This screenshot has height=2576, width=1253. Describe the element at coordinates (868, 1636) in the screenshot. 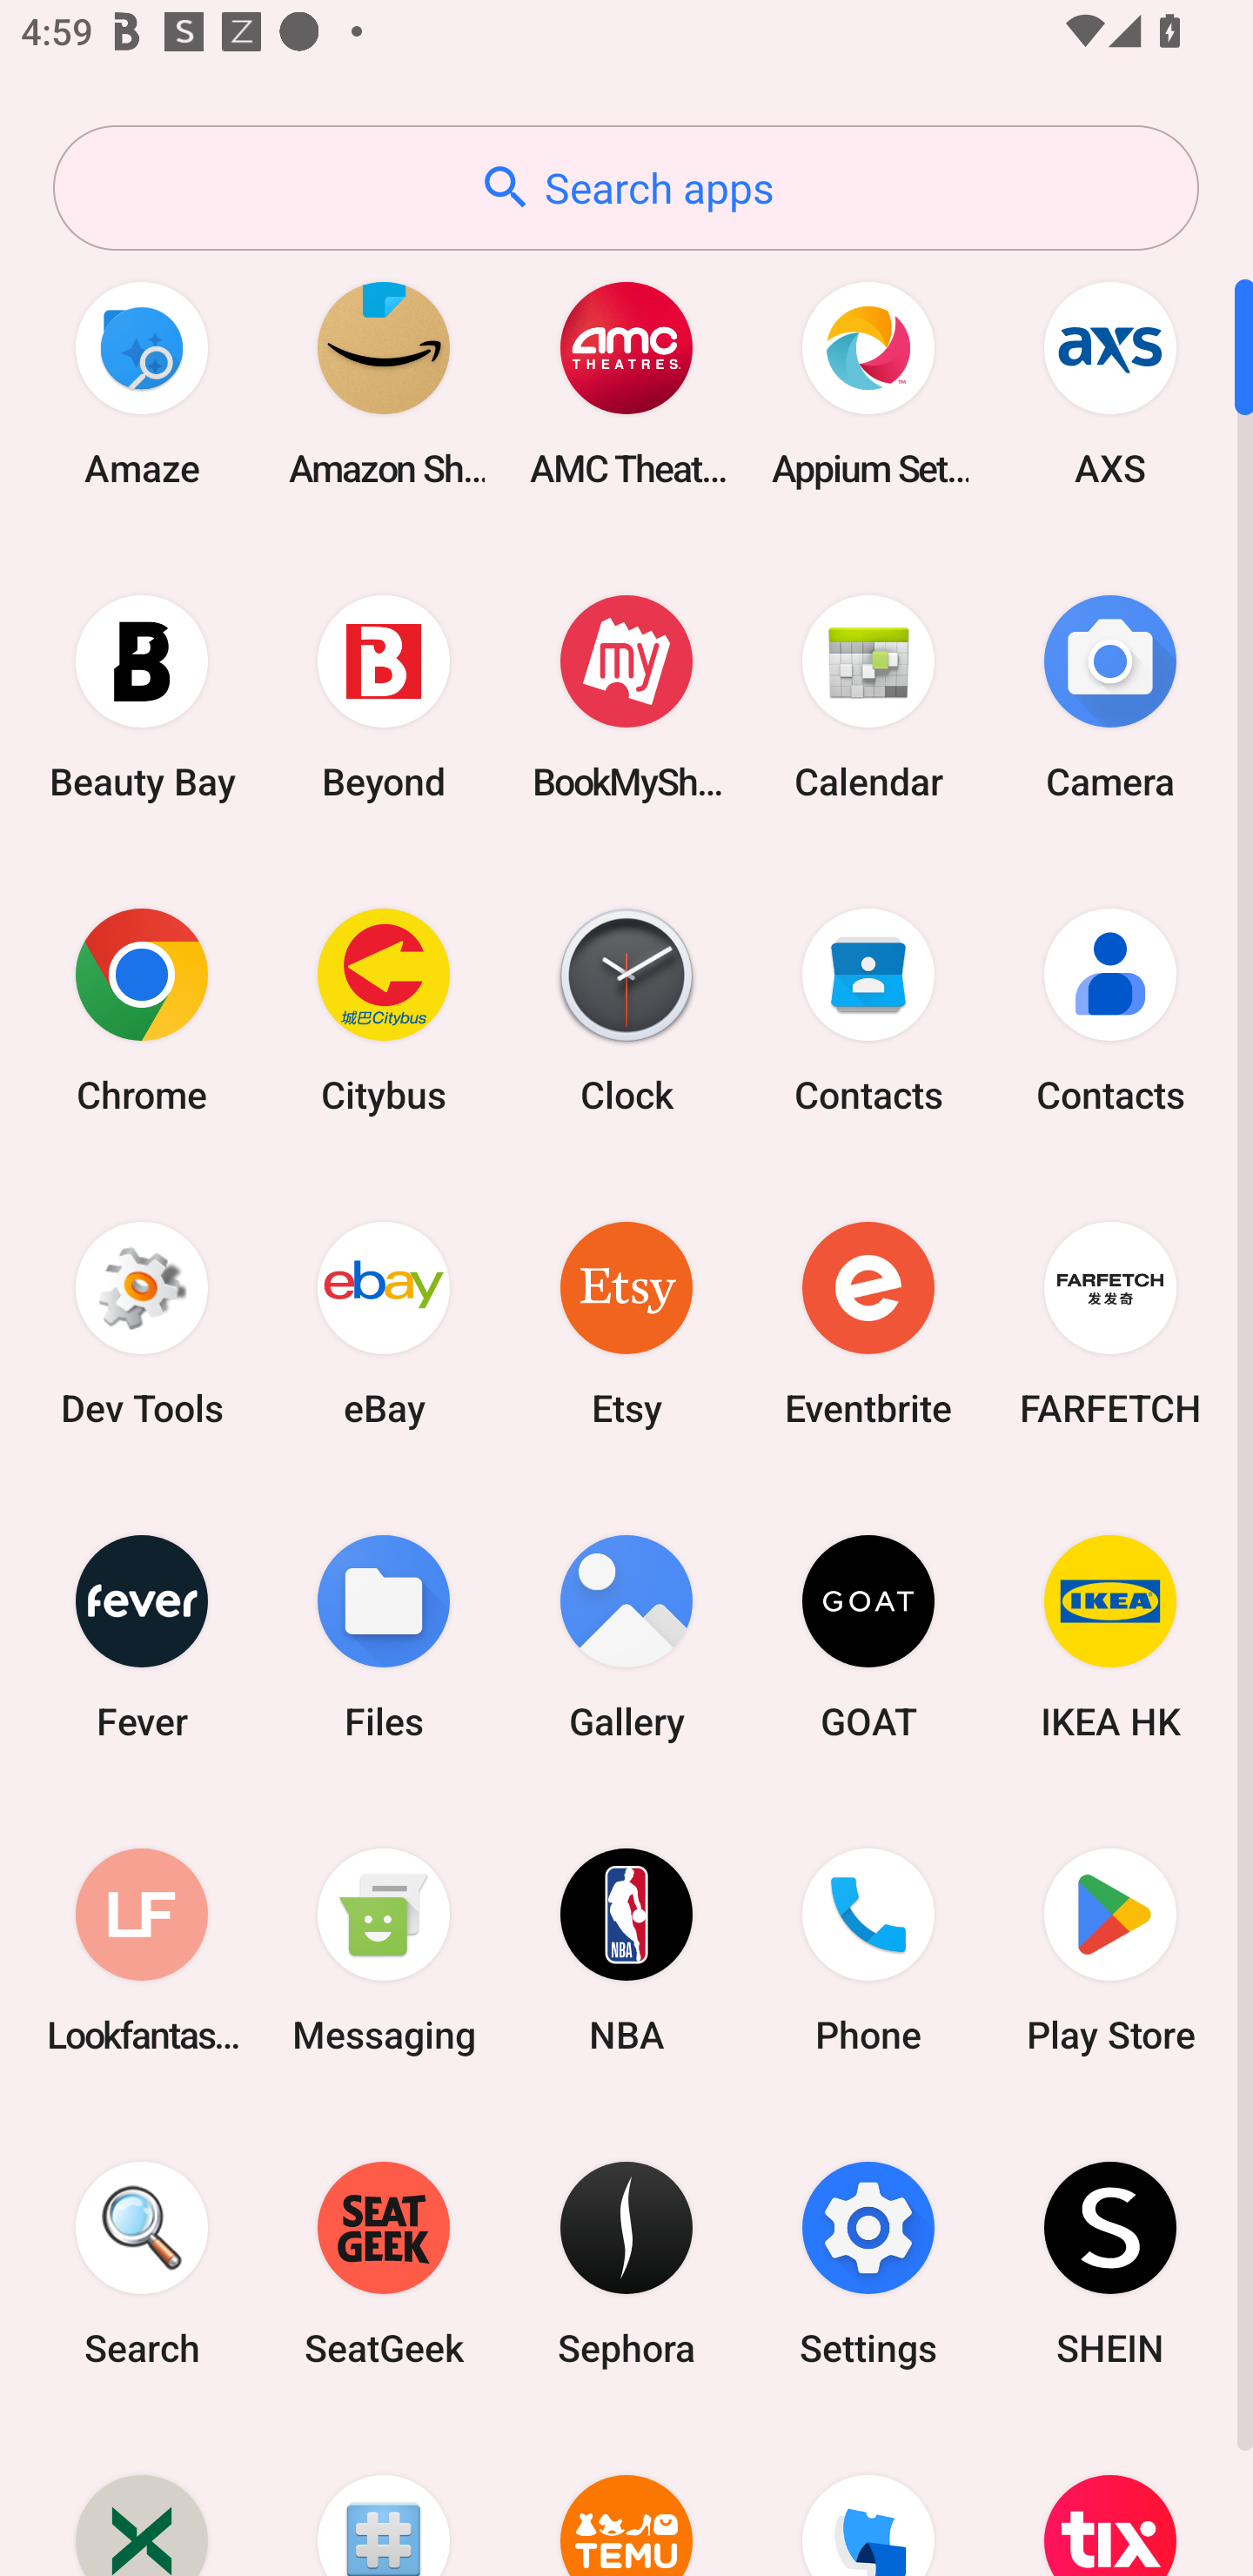

I see `GOAT` at that location.